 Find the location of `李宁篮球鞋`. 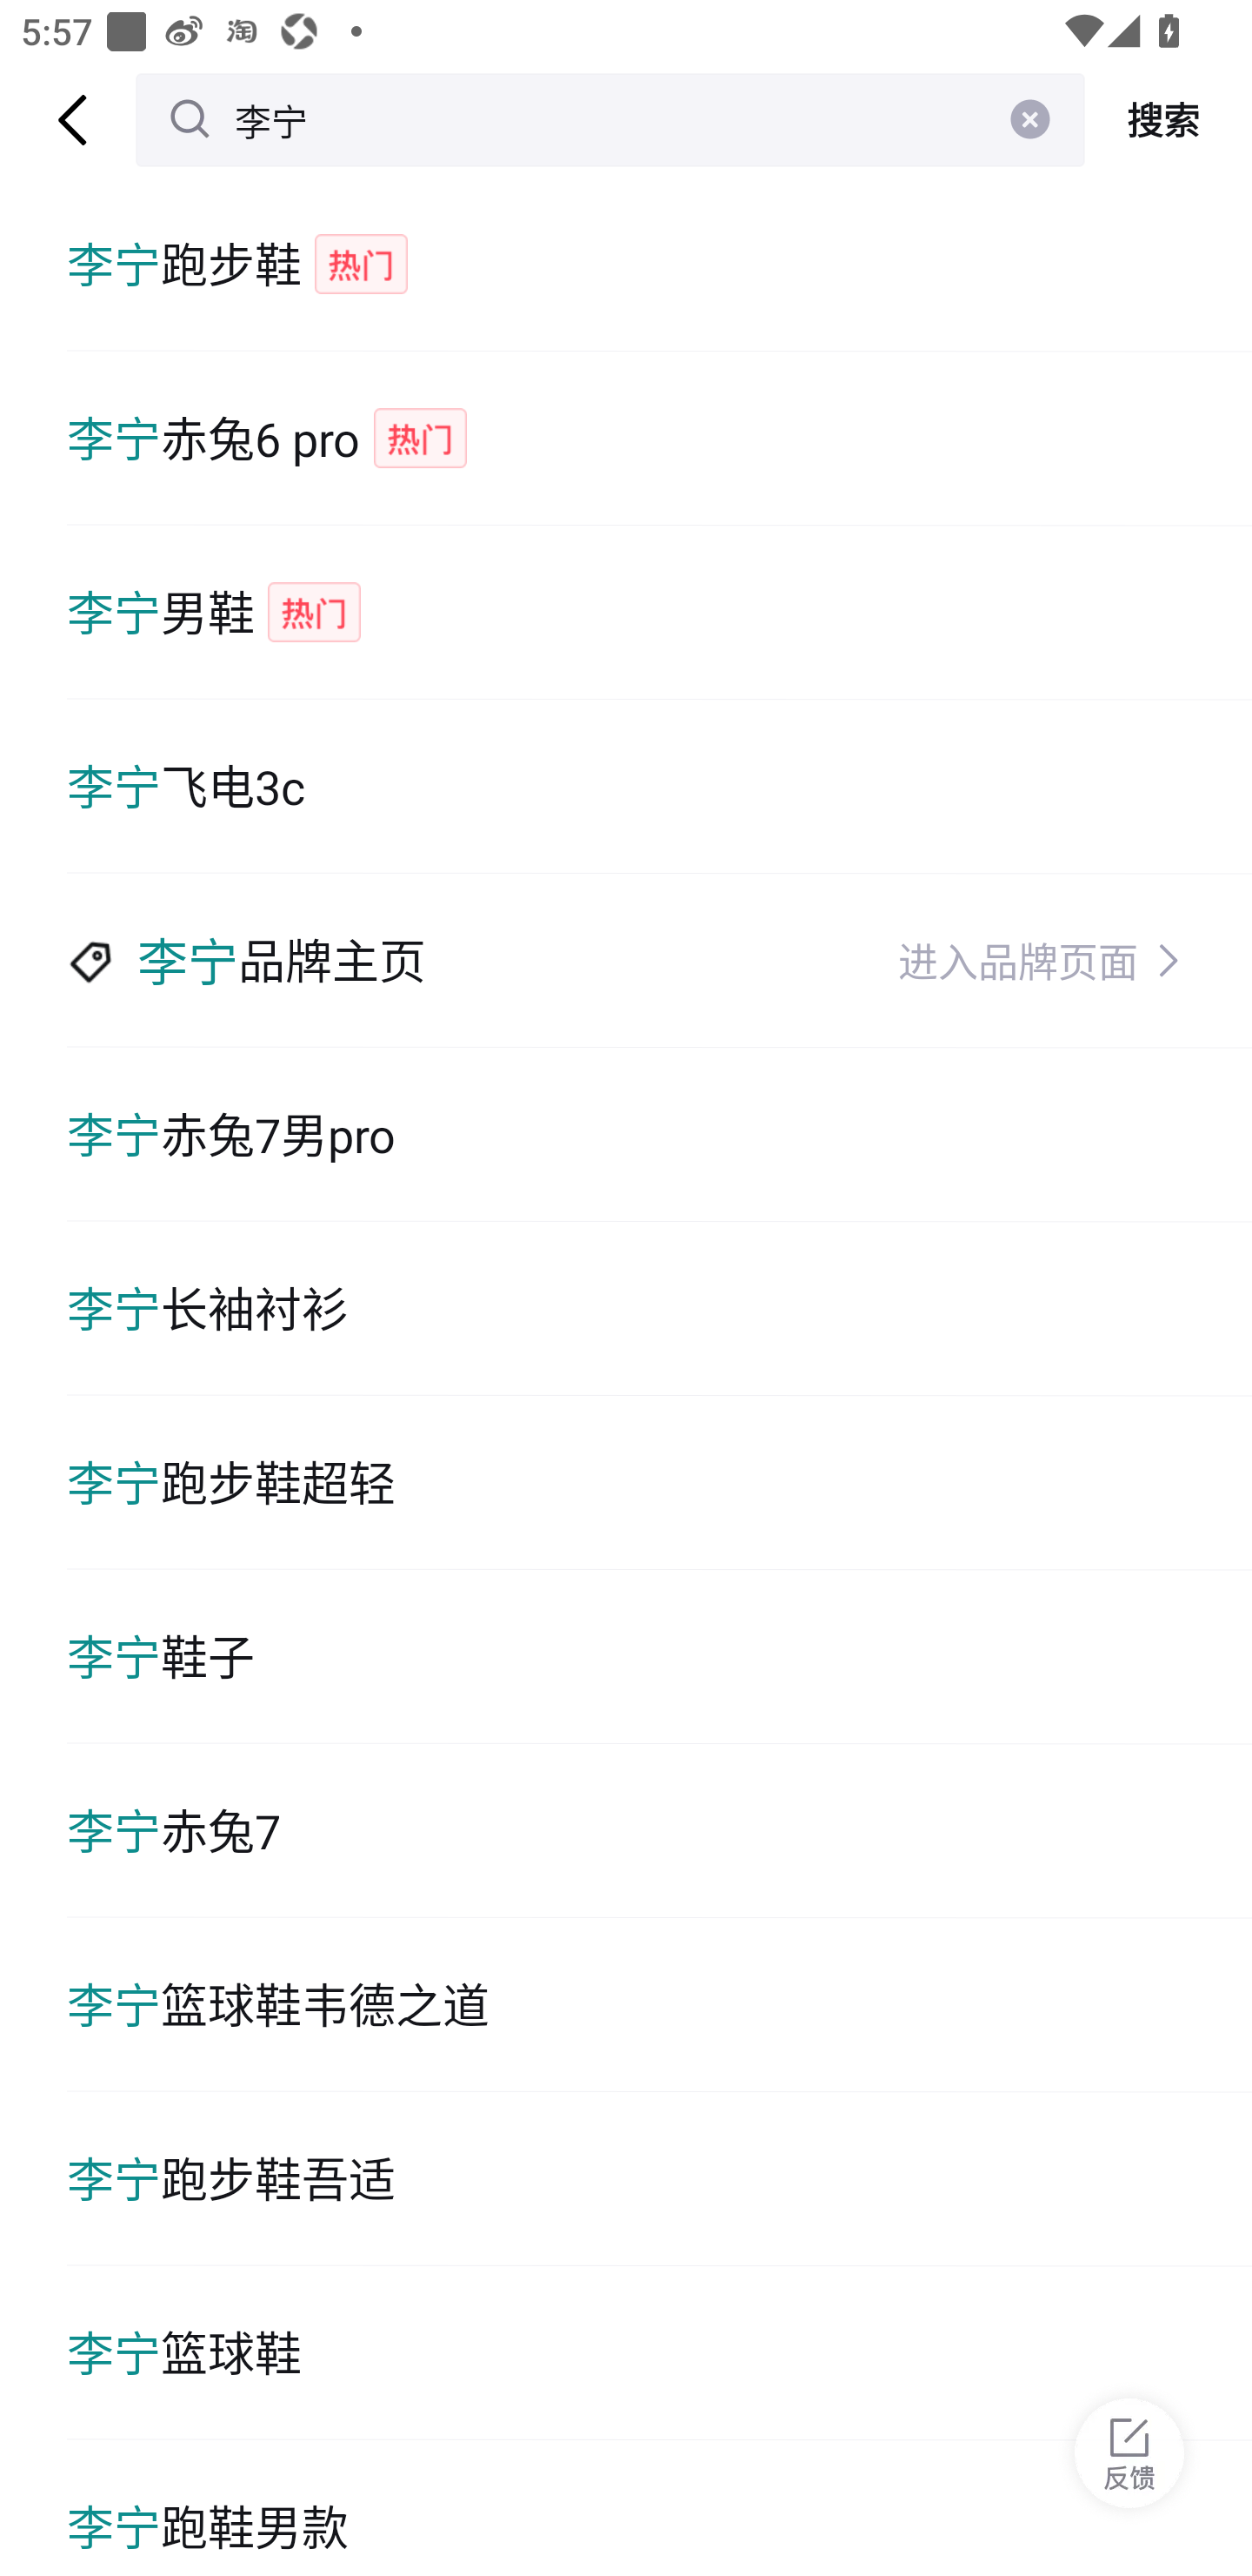

李宁篮球鞋 is located at coordinates (659, 2353).